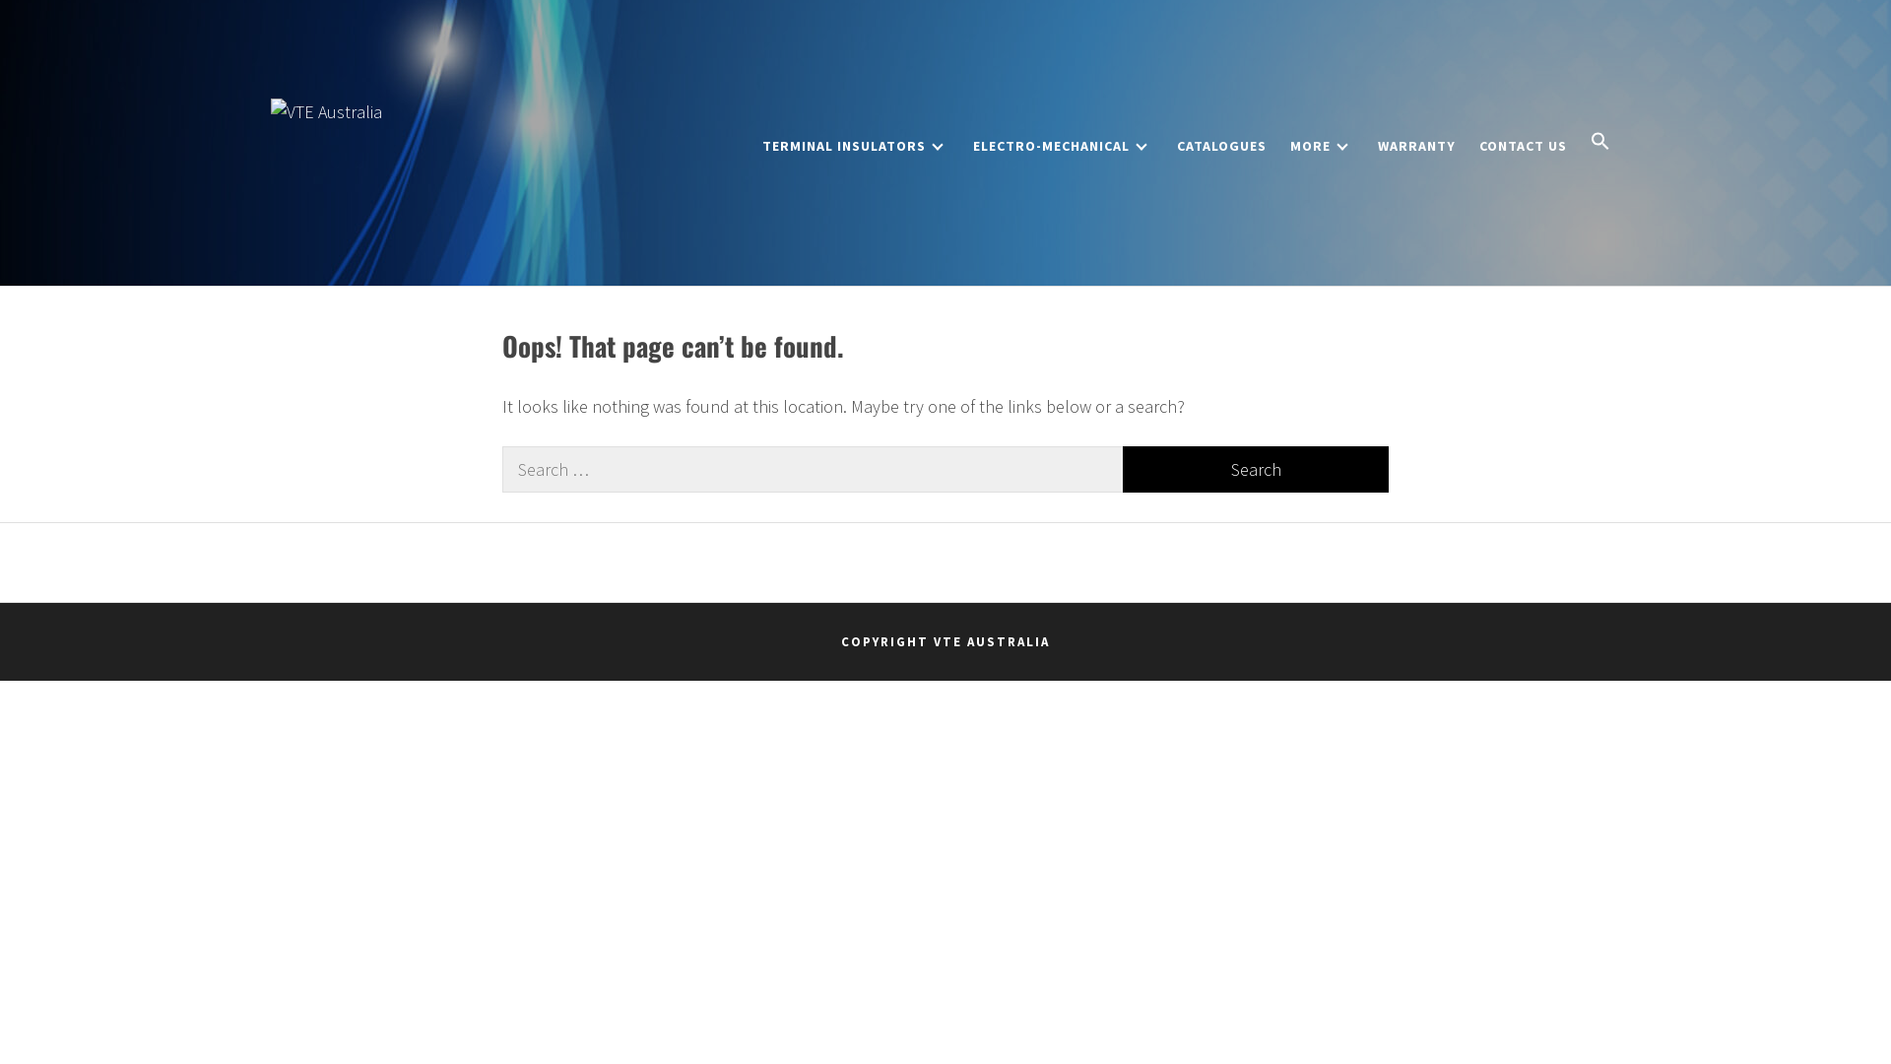 The width and height of the screenshot is (1891, 1064). I want to click on Search, so click(1044, 532).